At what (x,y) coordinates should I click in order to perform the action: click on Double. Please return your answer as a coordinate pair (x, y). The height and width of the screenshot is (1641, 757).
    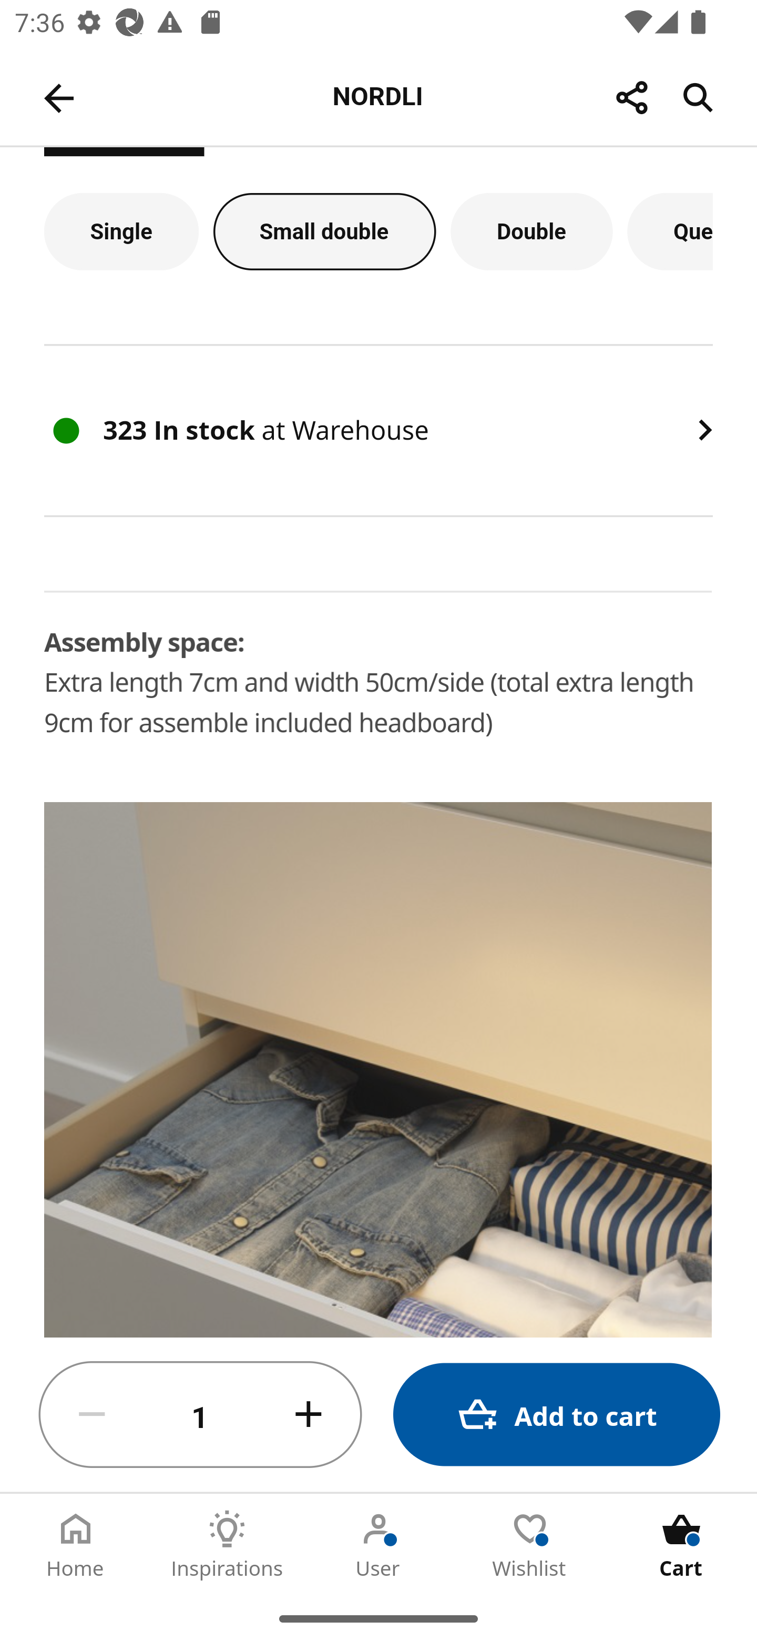
    Looking at the image, I should click on (532, 232).